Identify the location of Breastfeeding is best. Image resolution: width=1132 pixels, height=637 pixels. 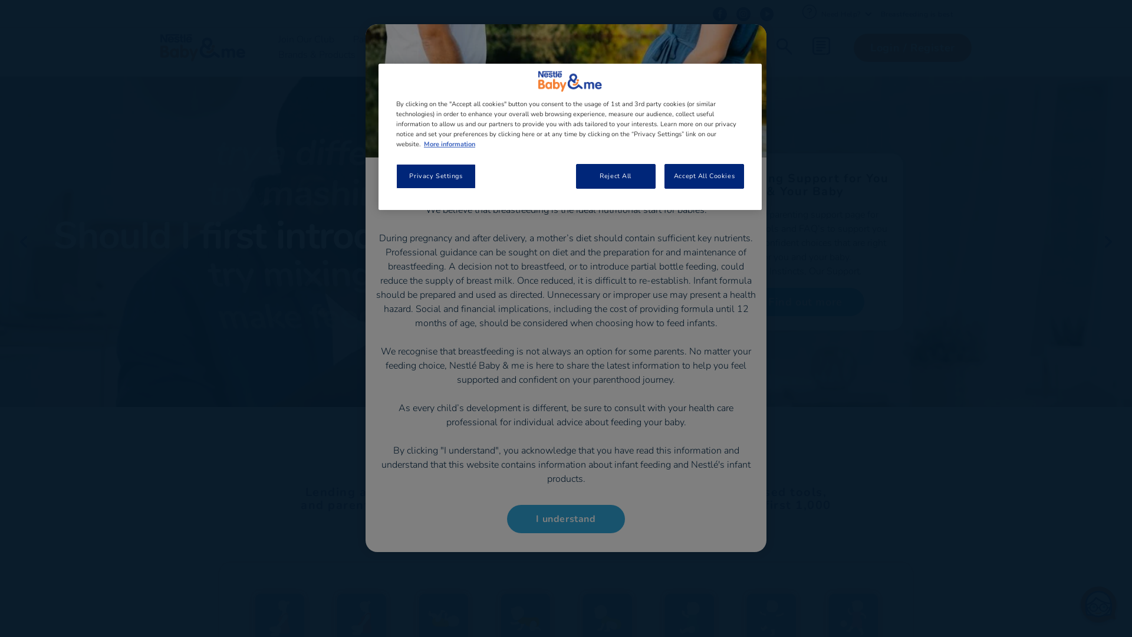
(917, 14).